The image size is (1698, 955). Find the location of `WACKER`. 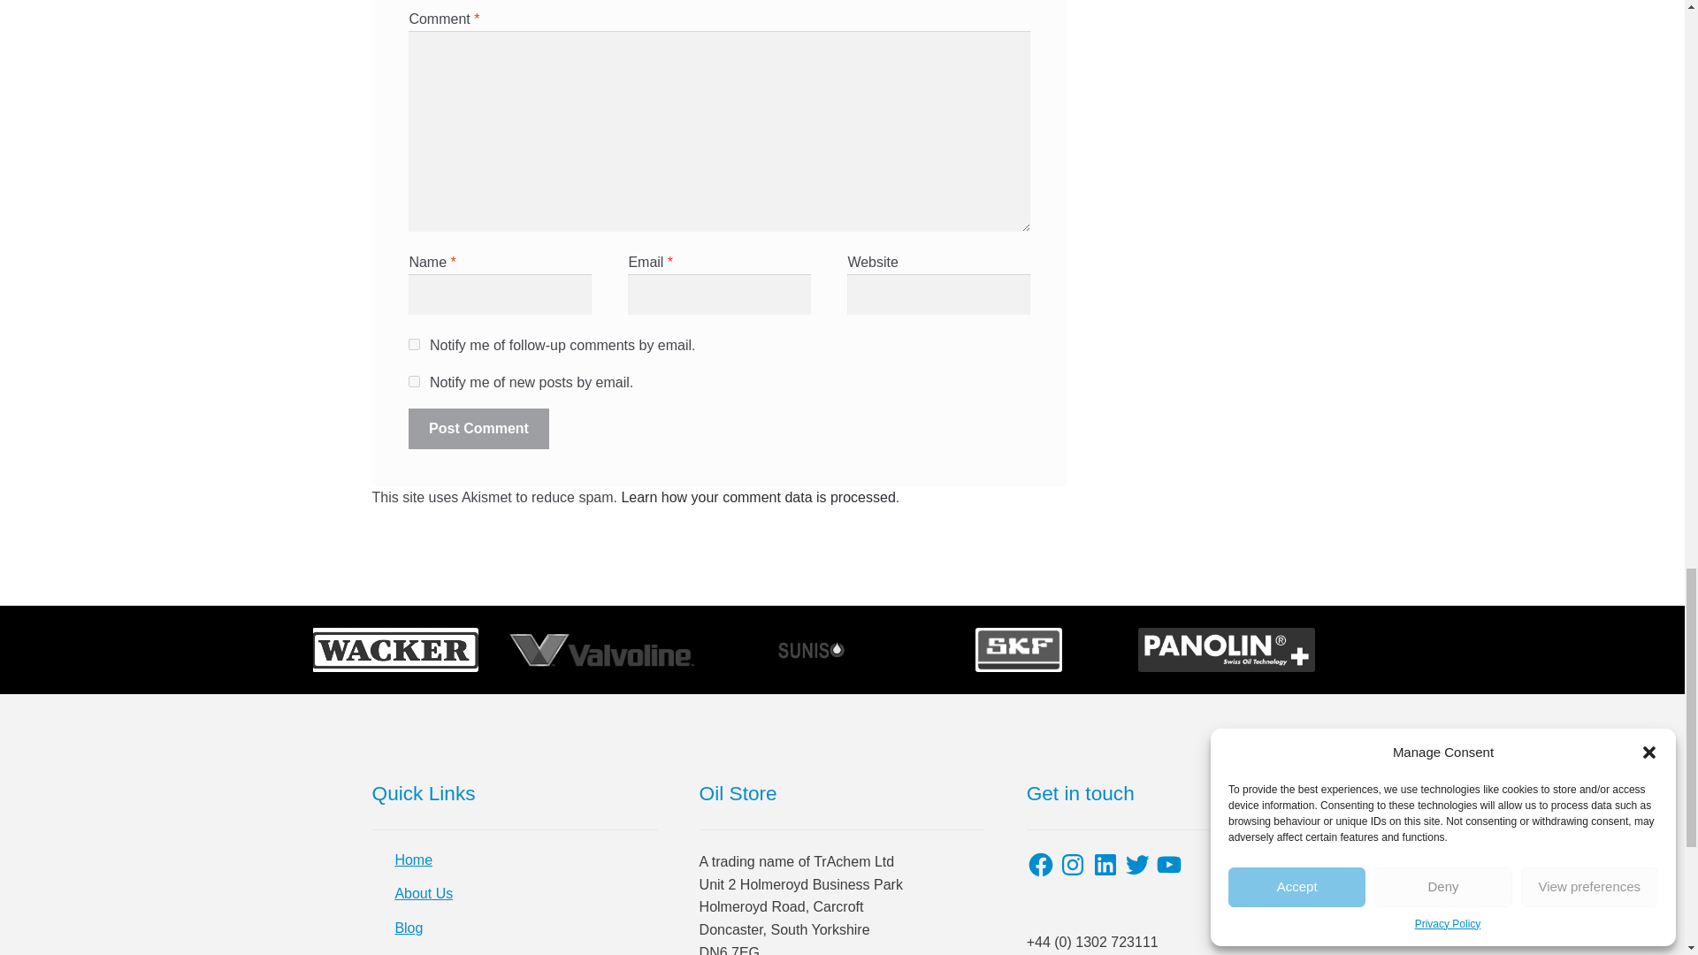

WACKER is located at coordinates (395, 649).